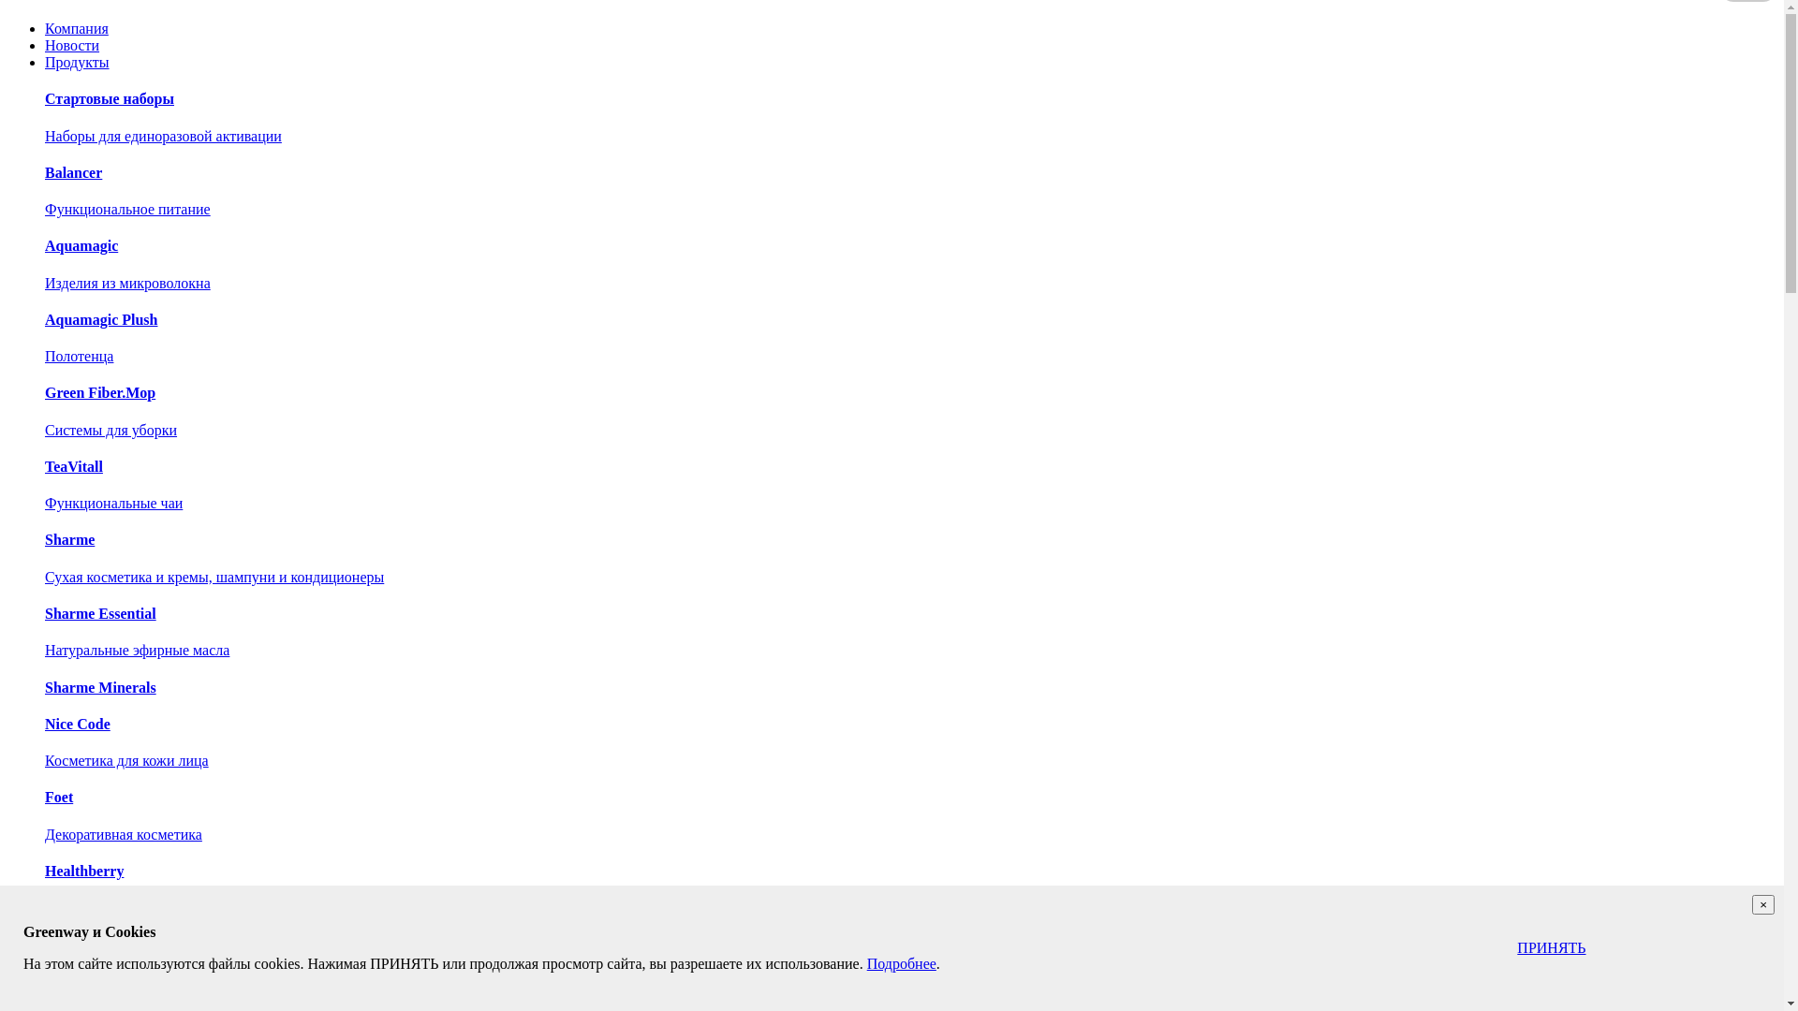  Describe the element at coordinates (81, 245) in the screenshot. I see `Aquamagic` at that location.